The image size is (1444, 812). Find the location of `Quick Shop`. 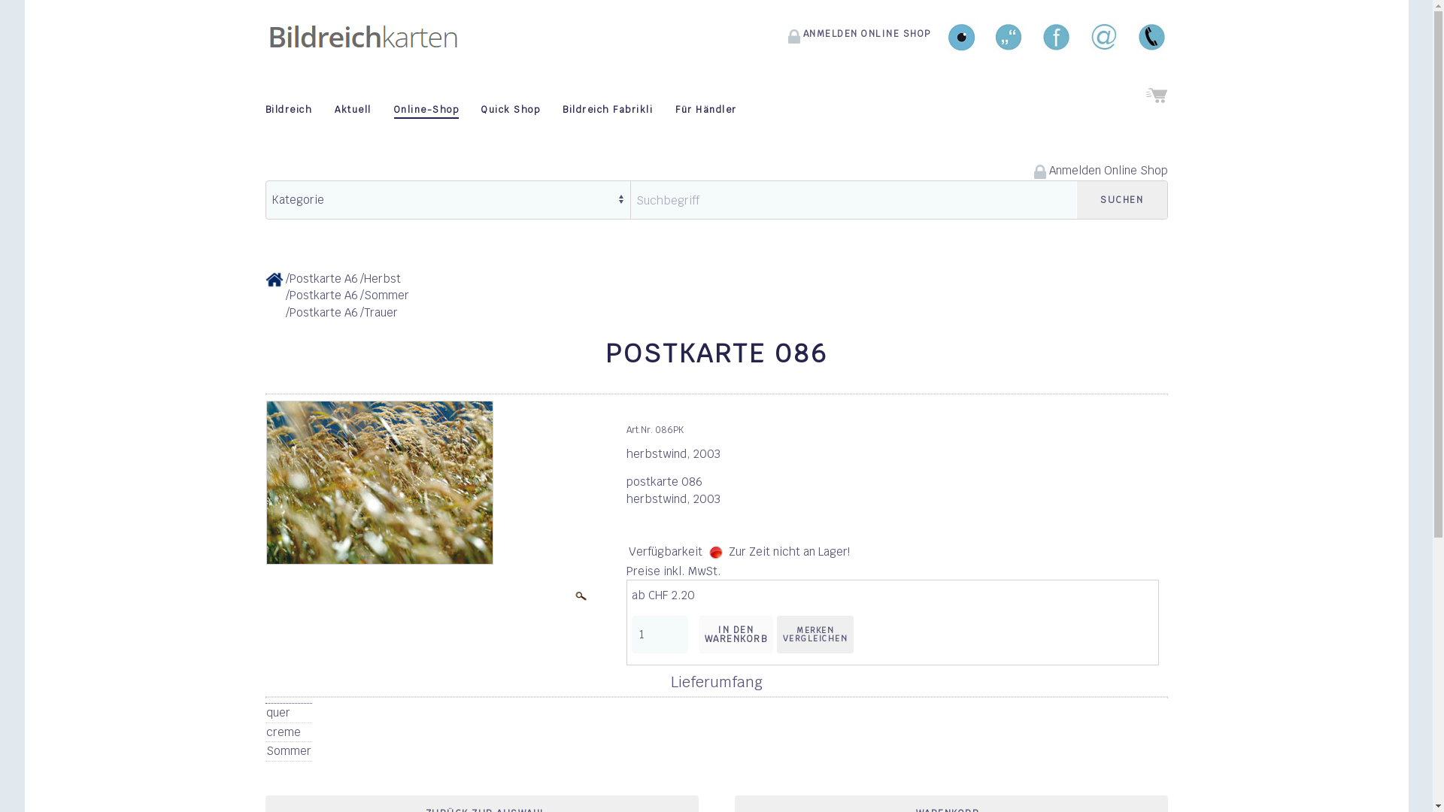

Quick Shop is located at coordinates (511, 110).